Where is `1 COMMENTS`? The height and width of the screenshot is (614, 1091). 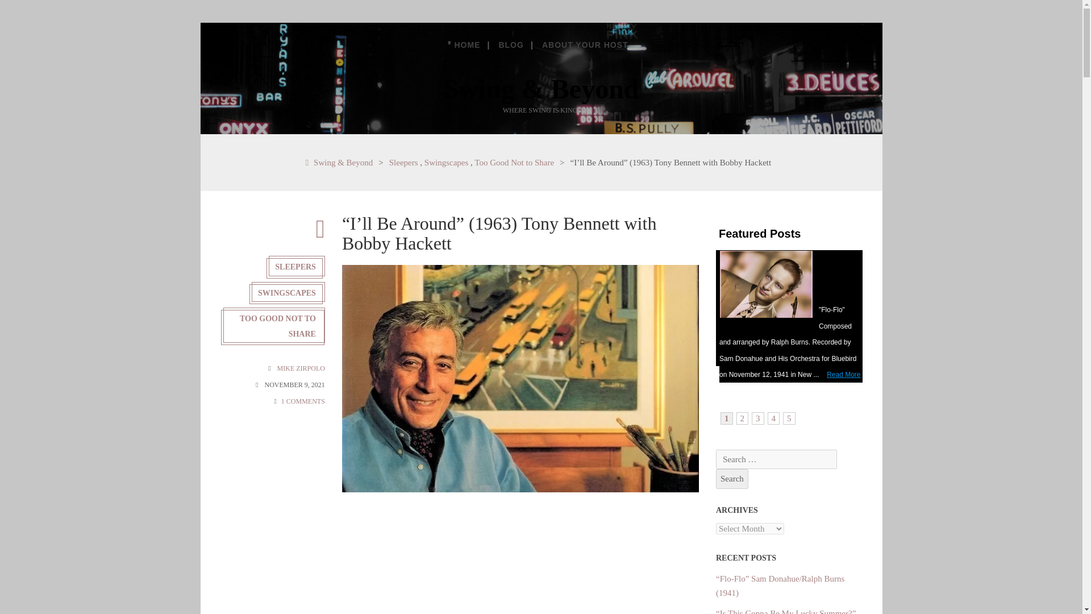 1 COMMENTS is located at coordinates (303, 401).